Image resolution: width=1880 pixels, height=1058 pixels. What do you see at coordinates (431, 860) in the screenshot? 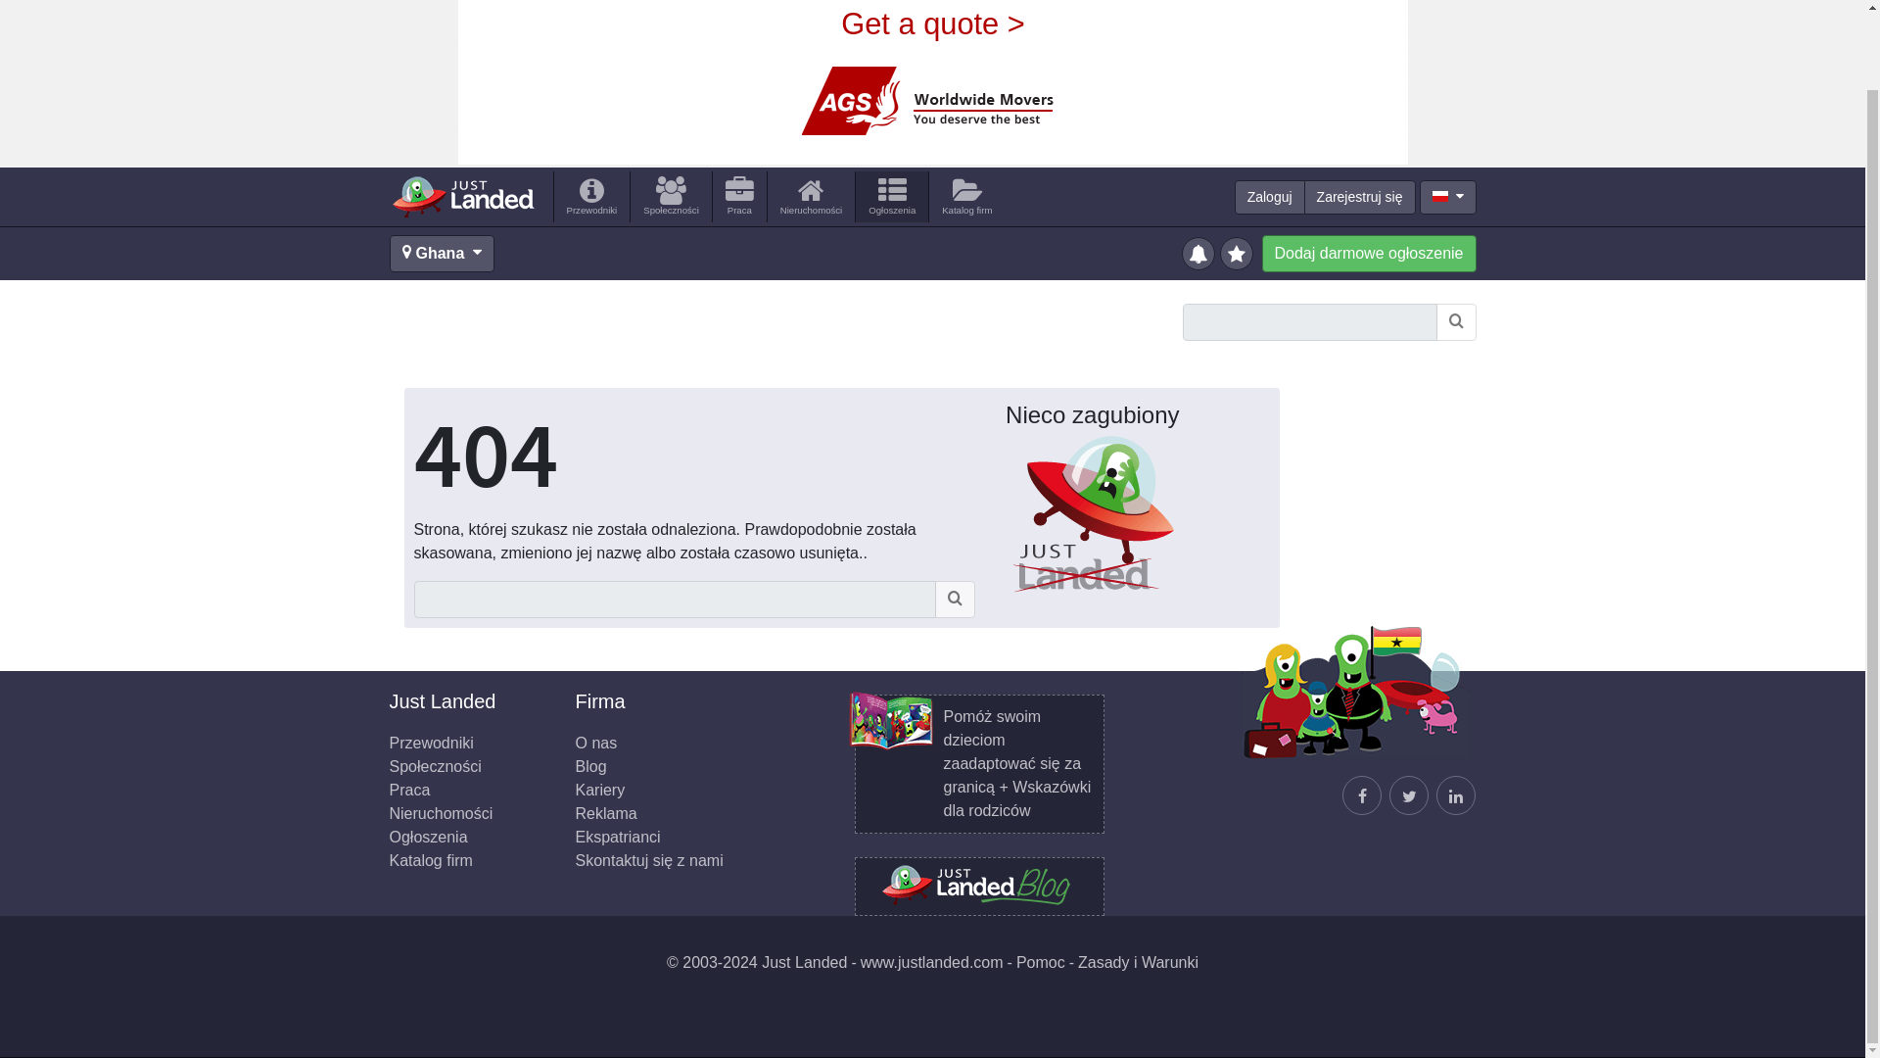
I see `Katalog firm` at bounding box center [431, 860].